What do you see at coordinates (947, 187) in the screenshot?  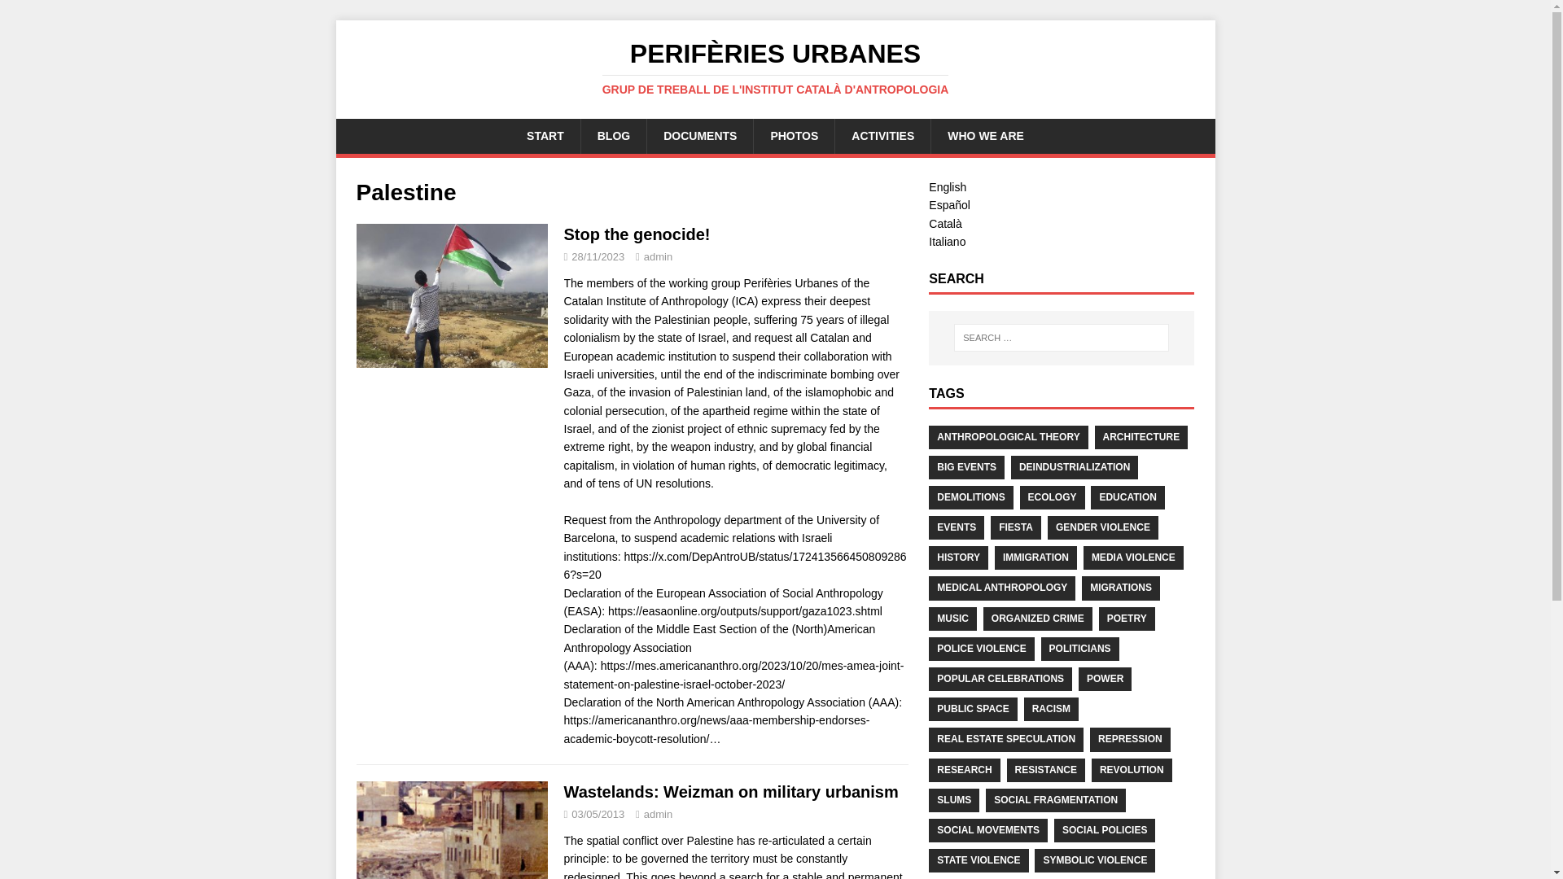 I see `English` at bounding box center [947, 187].